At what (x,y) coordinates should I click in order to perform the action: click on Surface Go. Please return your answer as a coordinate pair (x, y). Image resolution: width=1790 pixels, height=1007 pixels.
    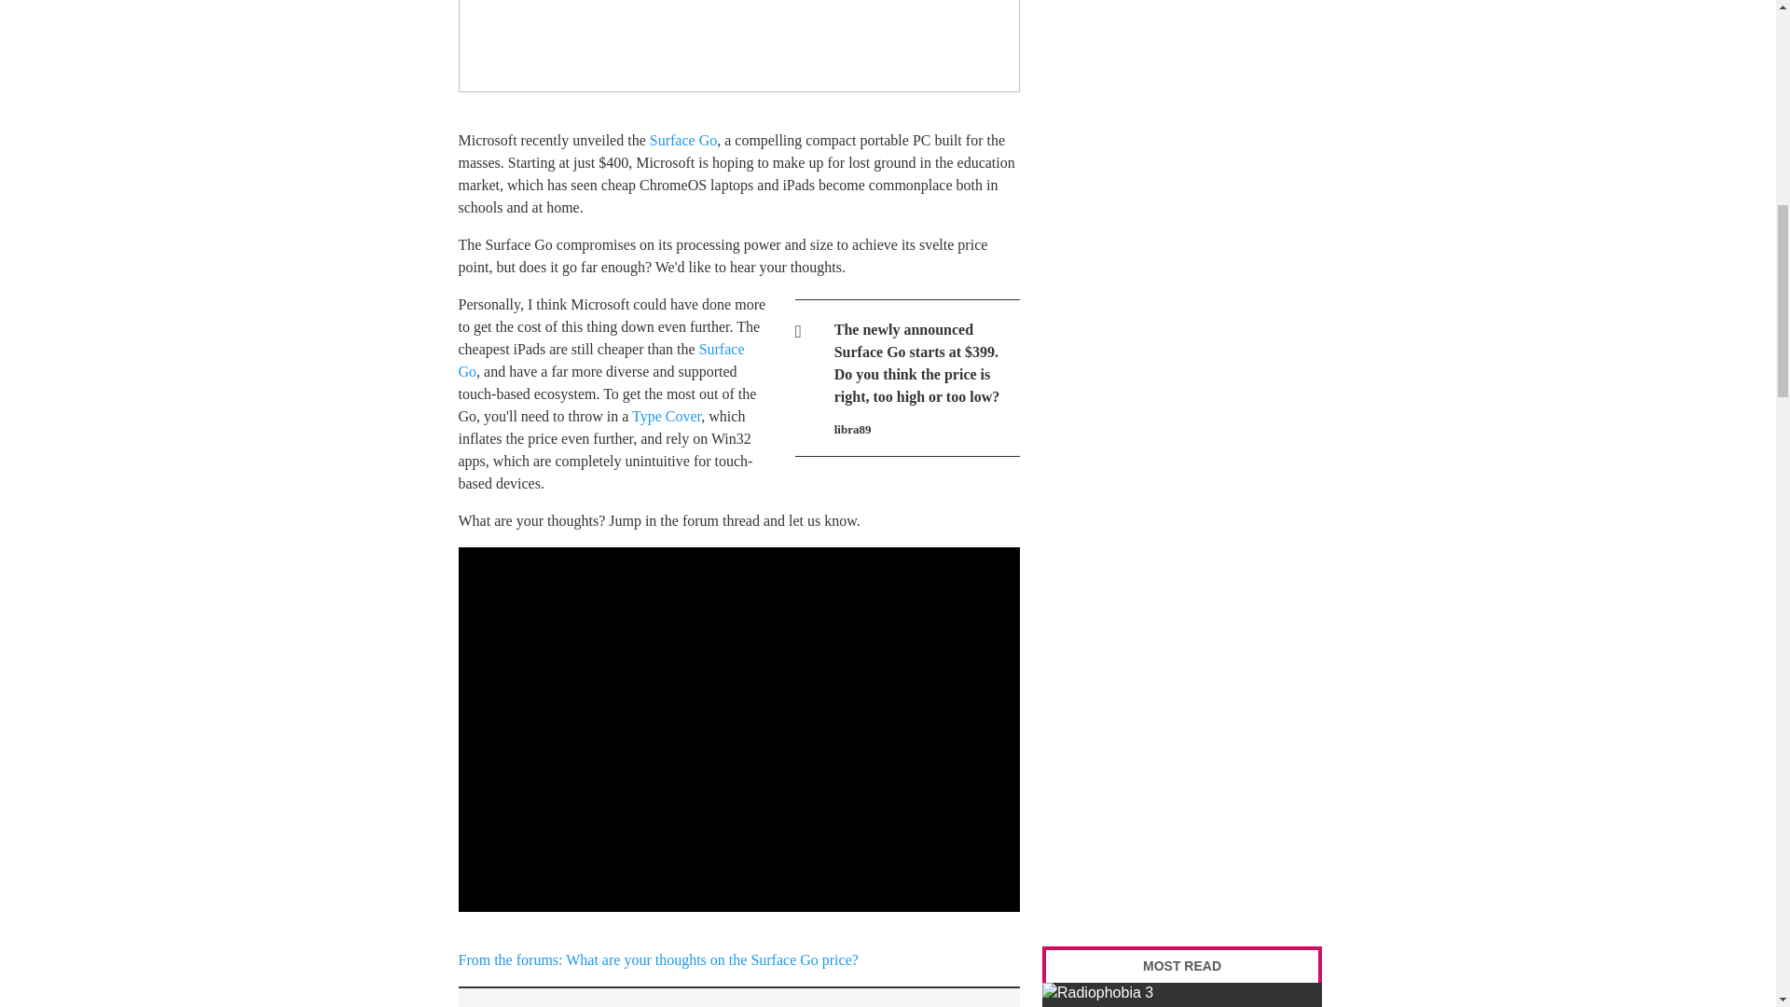
    Looking at the image, I should click on (600, 360).